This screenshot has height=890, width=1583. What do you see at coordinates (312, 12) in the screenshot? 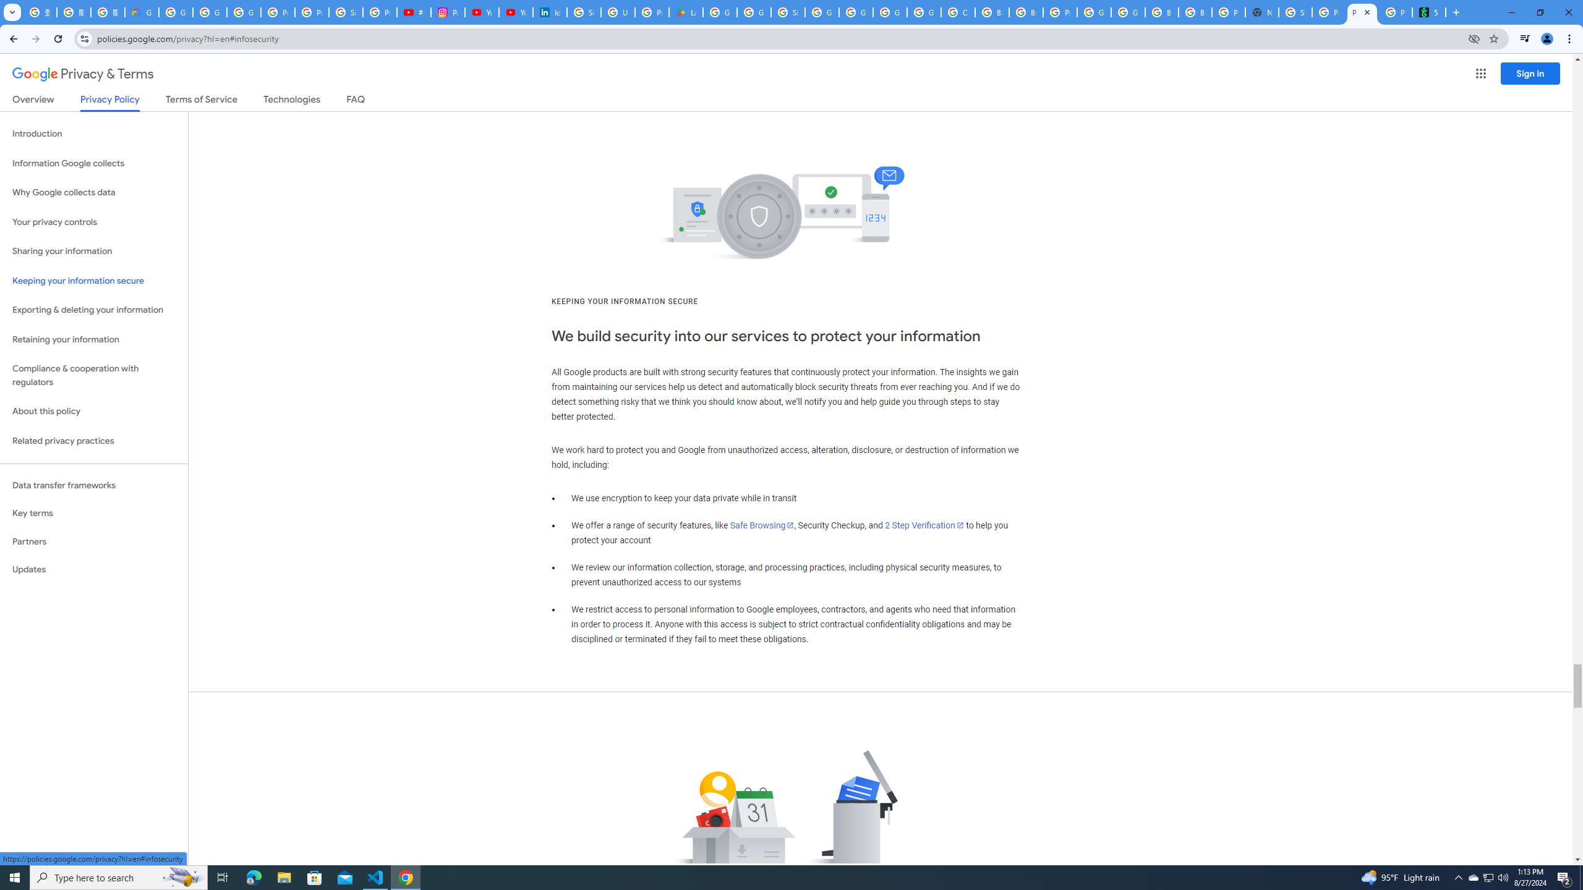
I see `Privacy Help Center - Policies Help` at bounding box center [312, 12].